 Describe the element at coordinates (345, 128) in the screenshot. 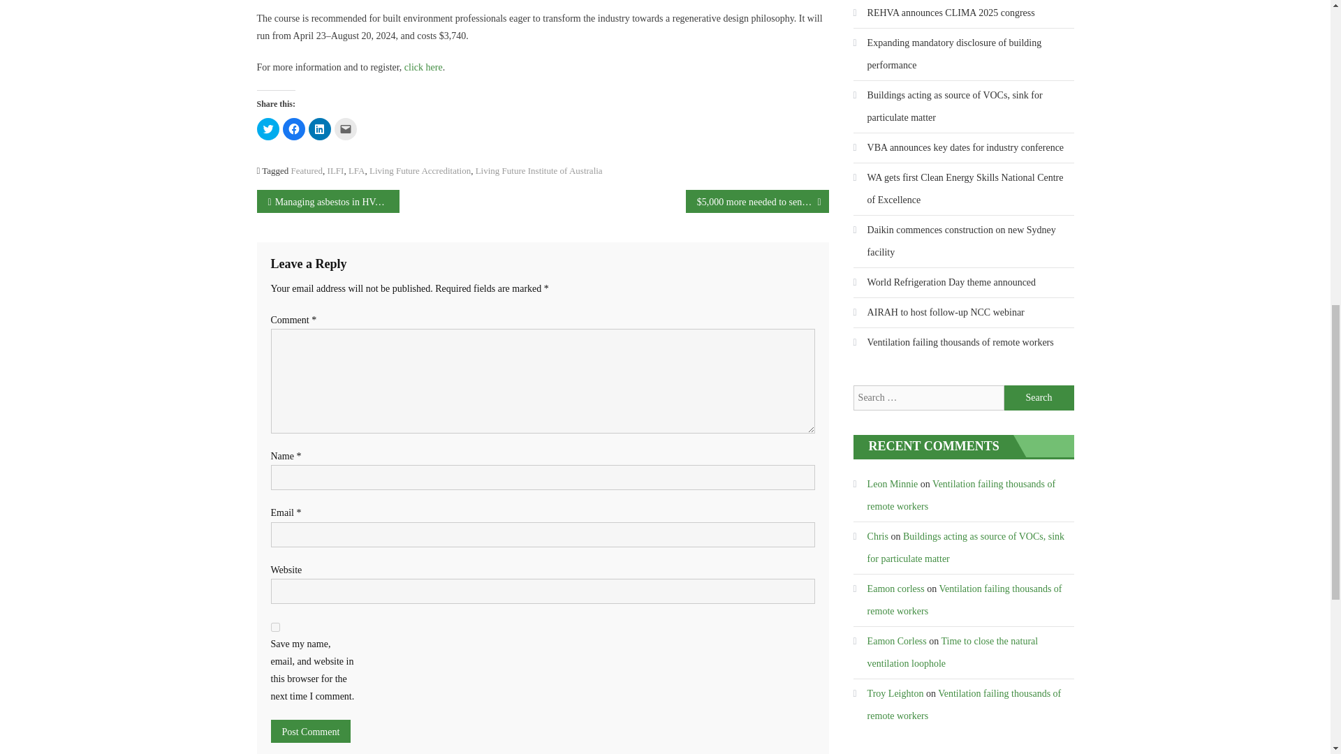

I see `Click to email a link to a friend` at that location.